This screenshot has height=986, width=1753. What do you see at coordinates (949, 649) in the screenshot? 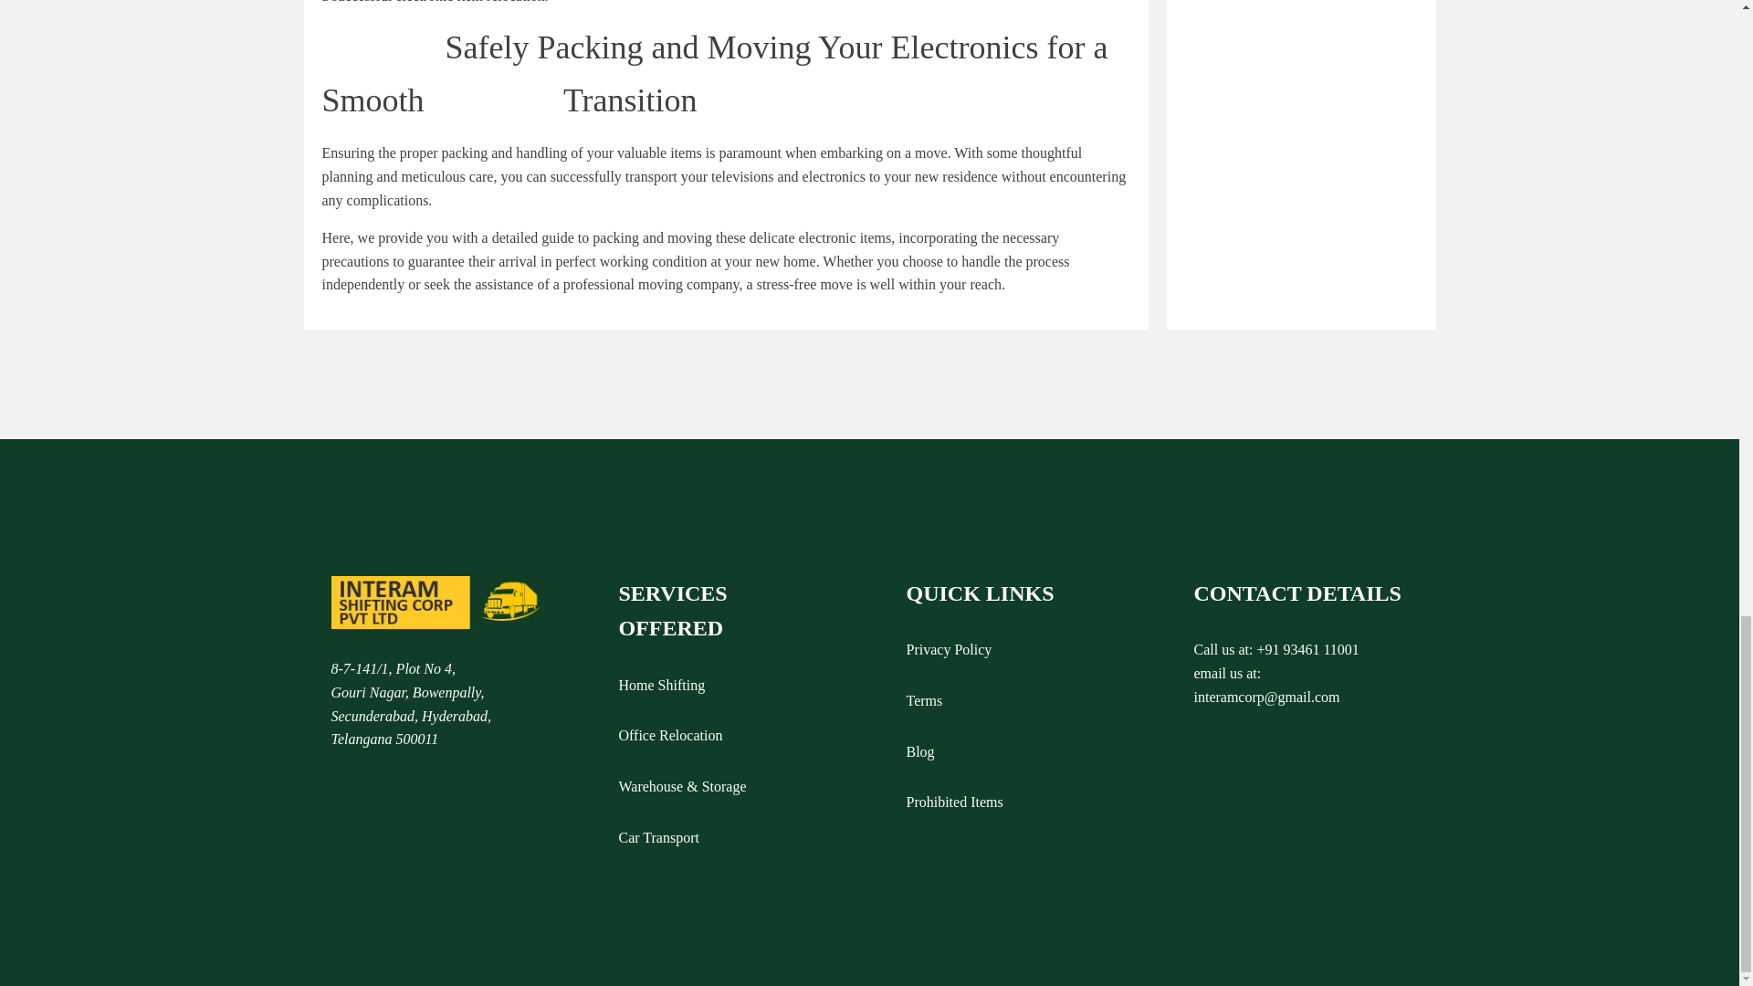
I see `Privacy Policy` at bounding box center [949, 649].